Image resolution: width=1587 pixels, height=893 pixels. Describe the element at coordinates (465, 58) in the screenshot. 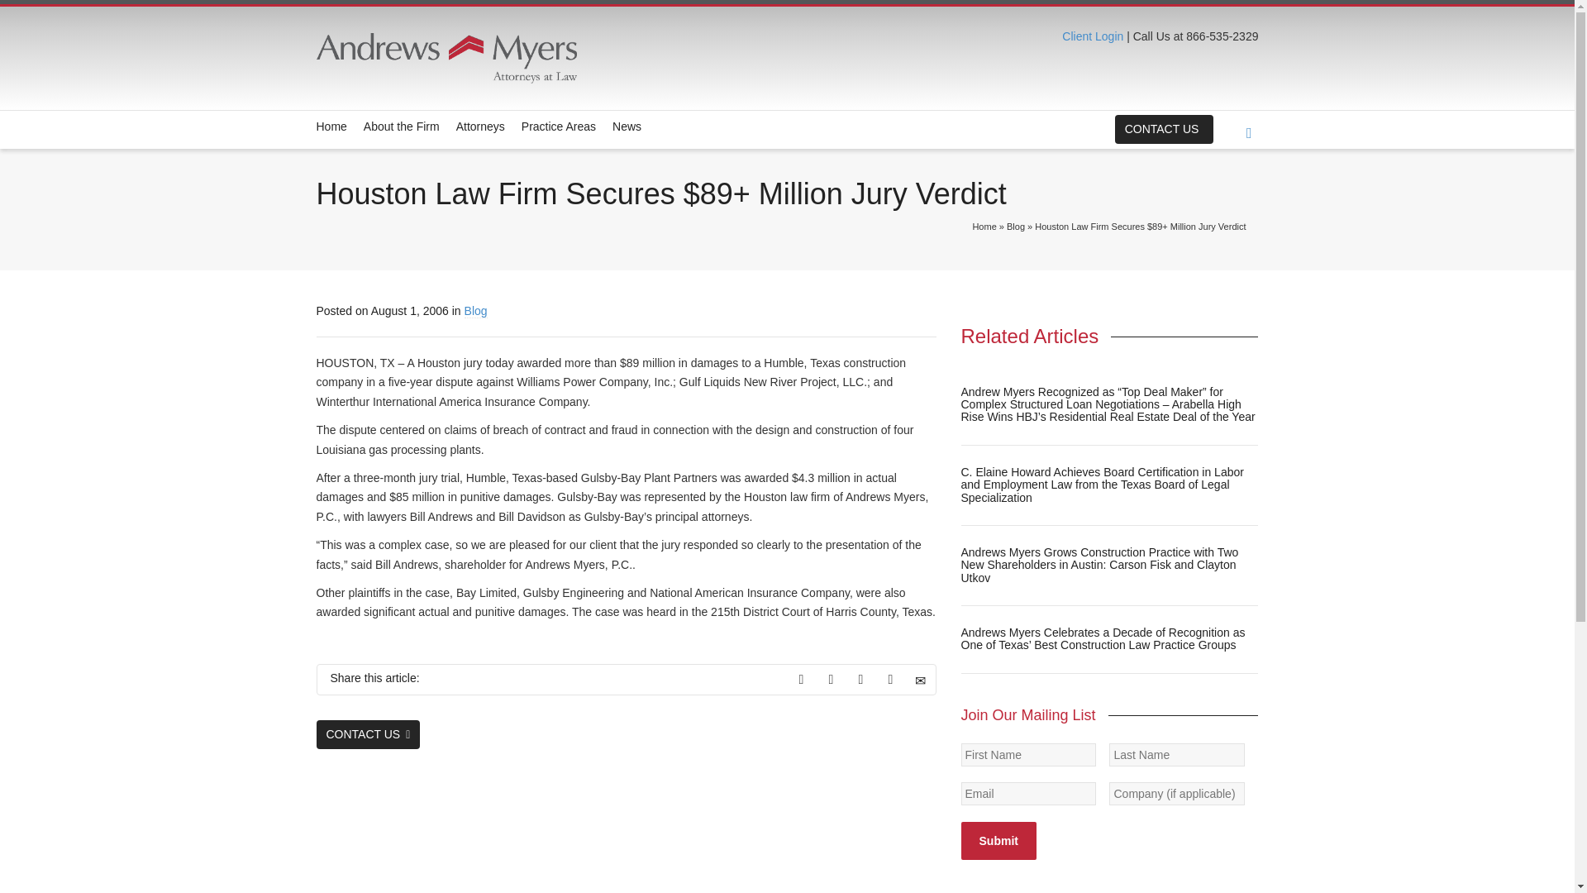

I see `Andrews Myers` at that location.